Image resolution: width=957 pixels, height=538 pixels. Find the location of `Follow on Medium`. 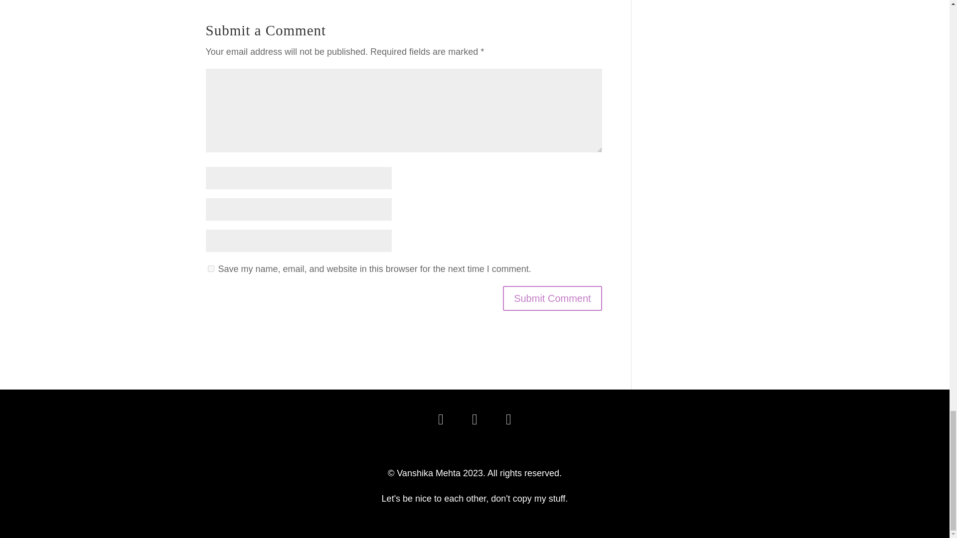

Follow on Medium is located at coordinates (508, 419).